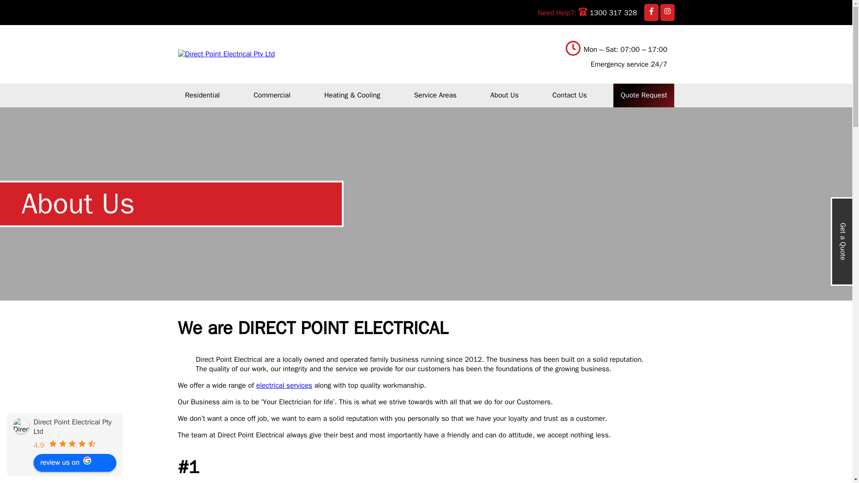  What do you see at coordinates (504, 95) in the screenshot?
I see `About Us` at bounding box center [504, 95].